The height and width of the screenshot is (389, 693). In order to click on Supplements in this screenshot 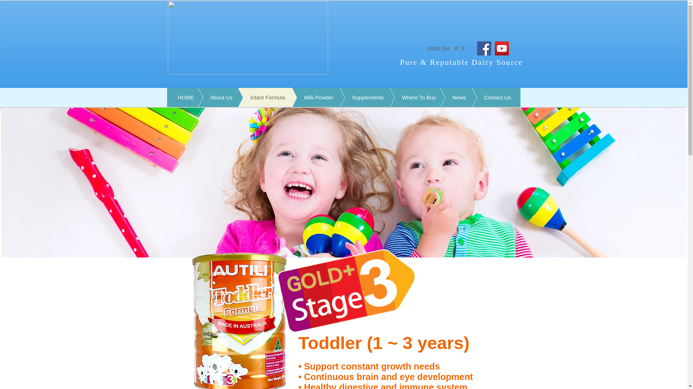, I will do `click(357, 97)`.